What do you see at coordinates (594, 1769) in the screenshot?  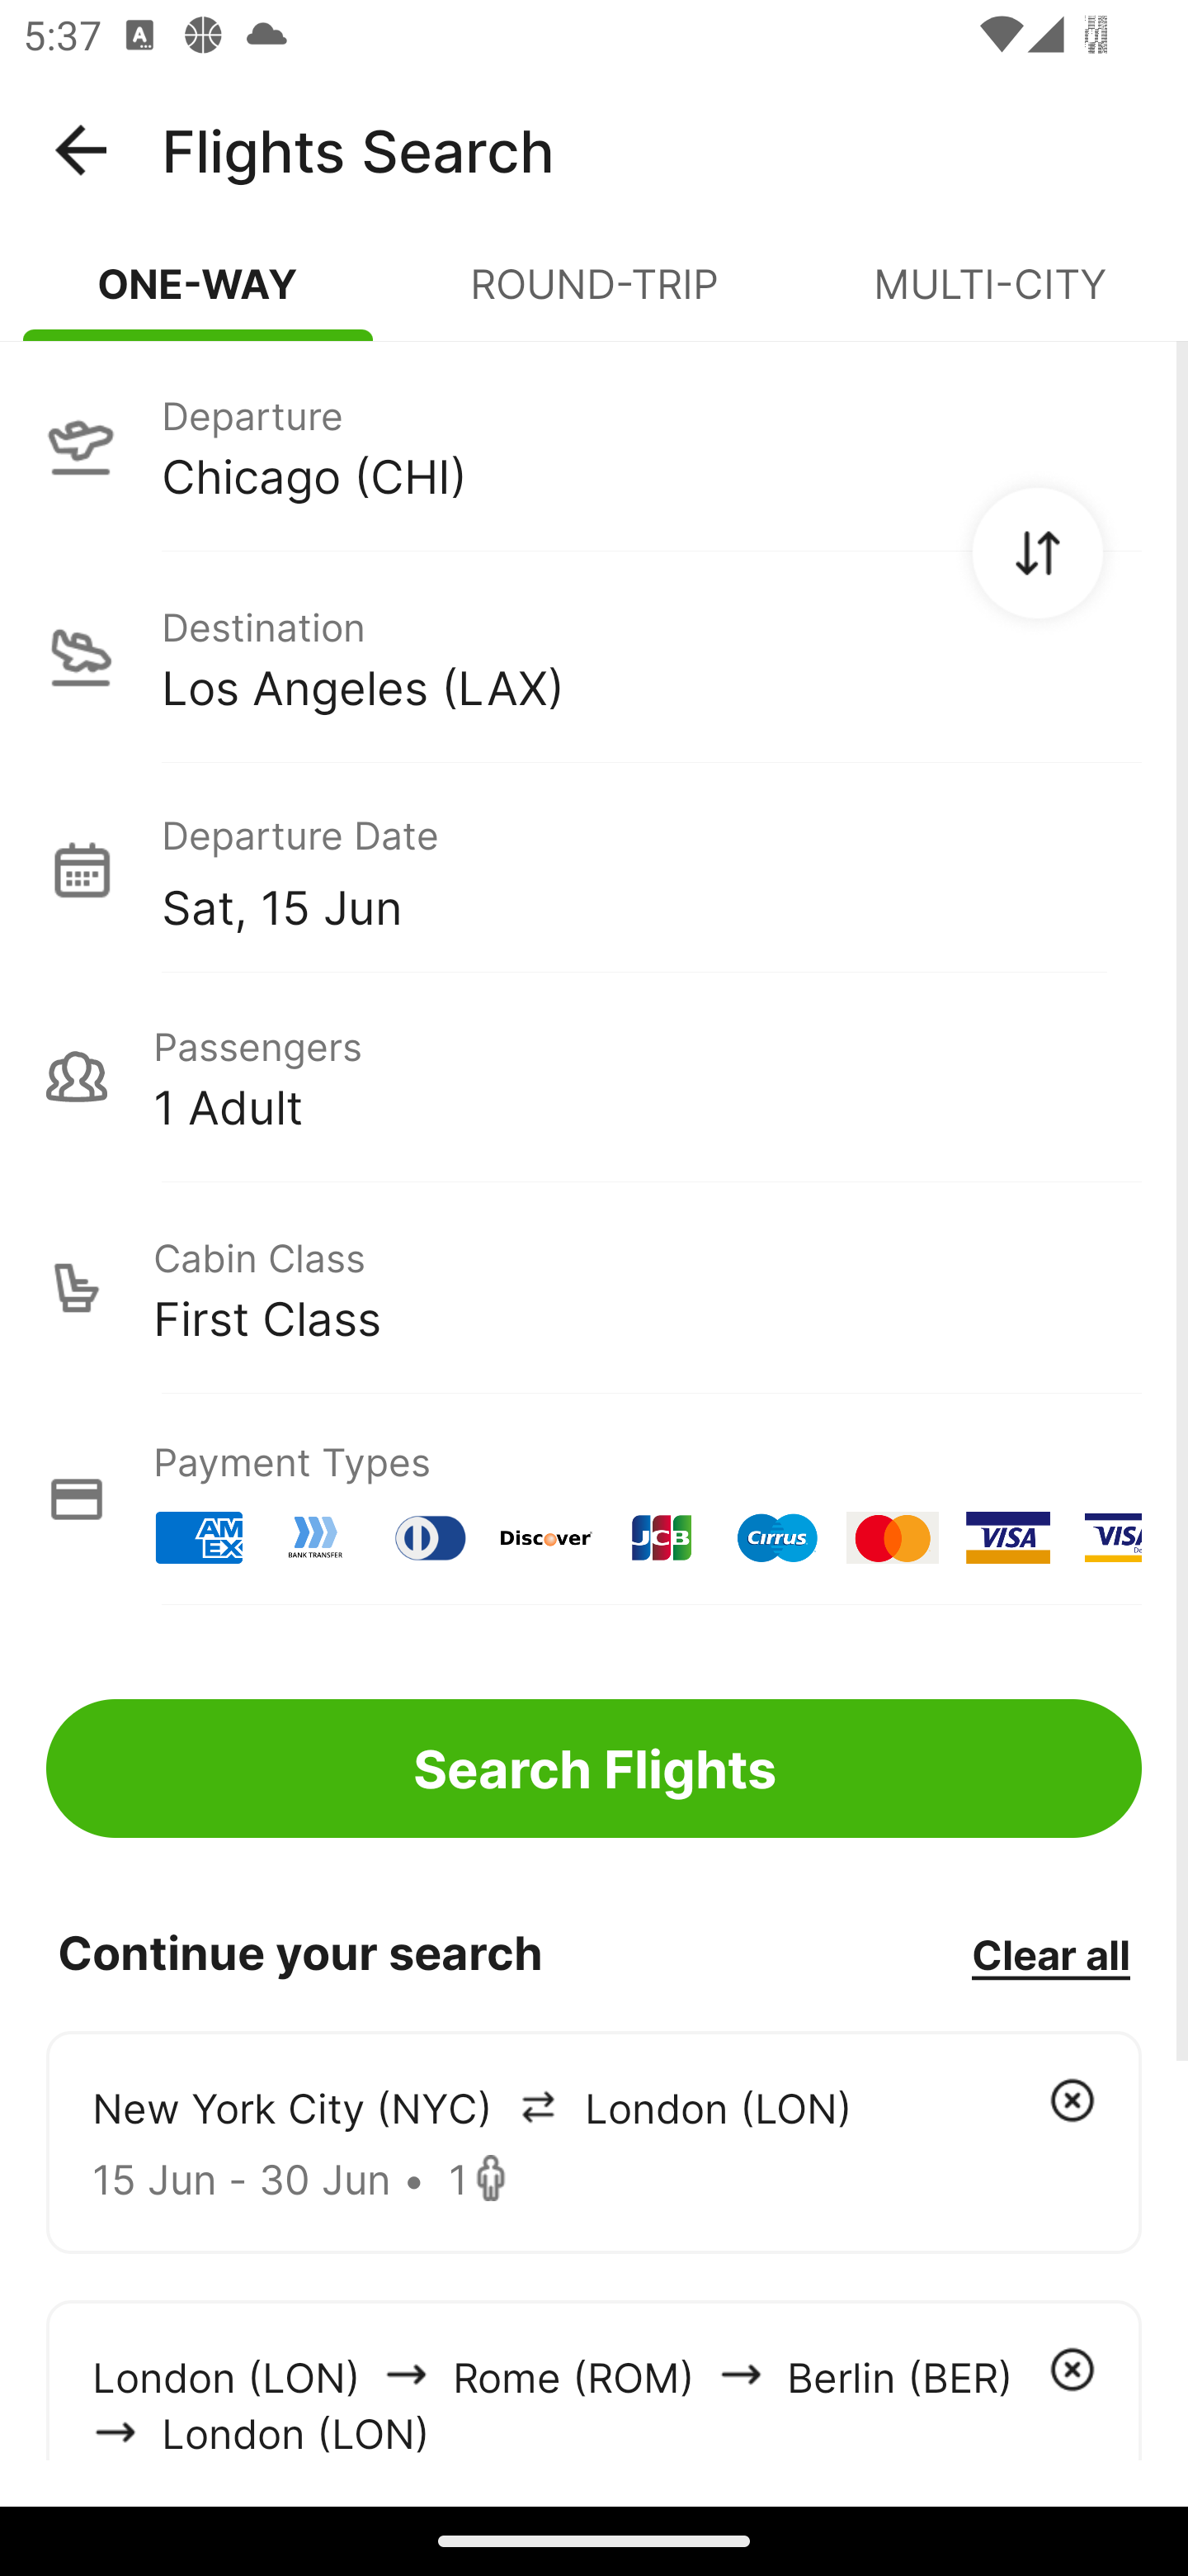 I see `Search Flights` at bounding box center [594, 1769].